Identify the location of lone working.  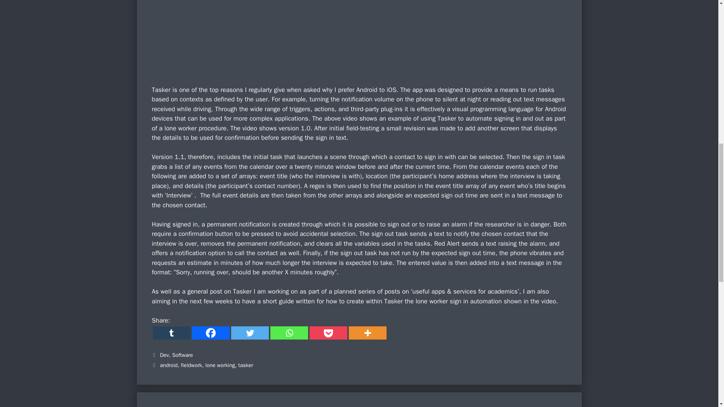
(219, 365).